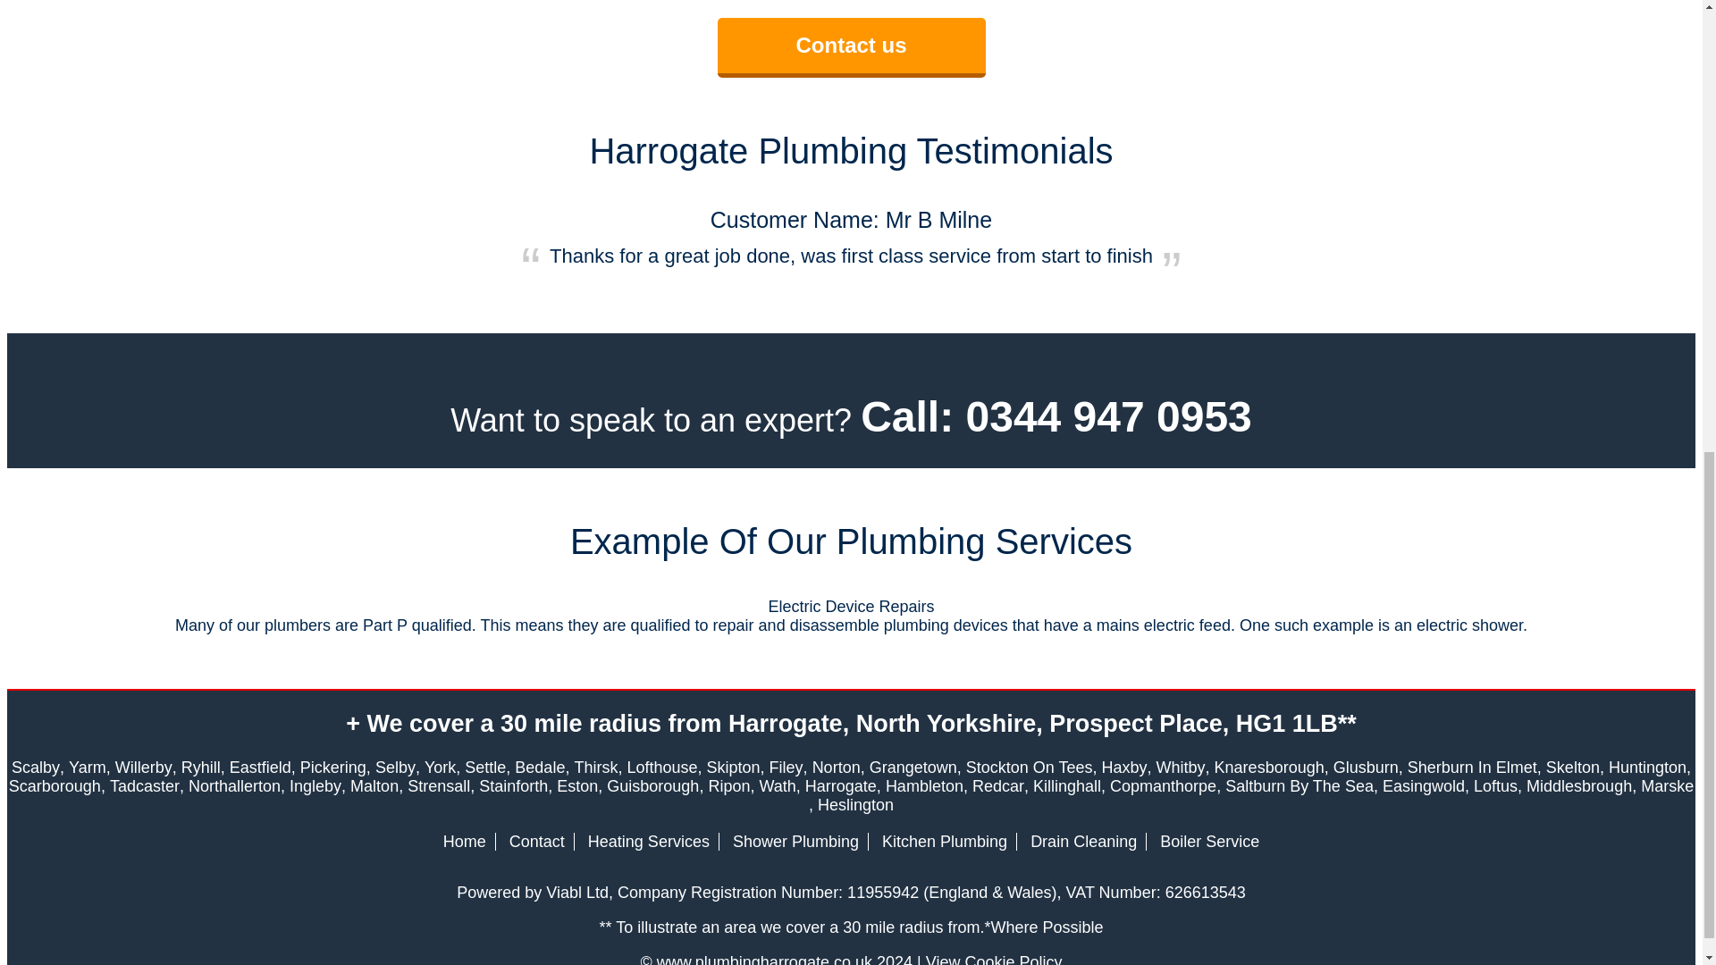 This screenshot has width=1716, height=965. What do you see at coordinates (851, 46) in the screenshot?
I see `Contact us` at bounding box center [851, 46].